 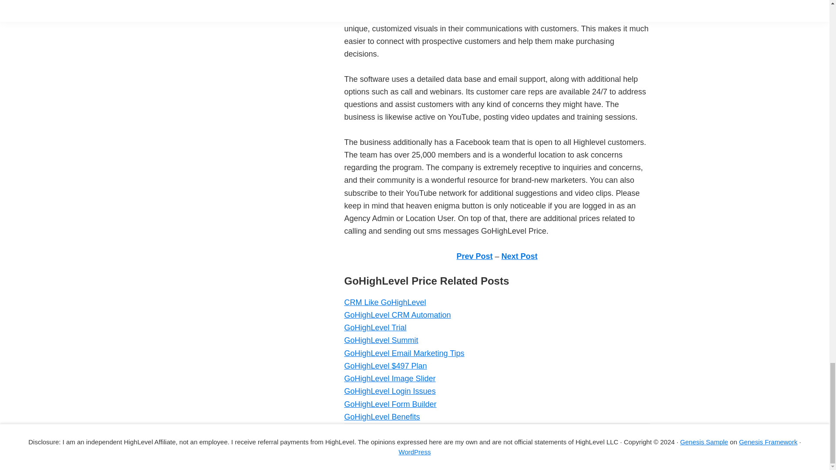 What do you see at coordinates (381, 417) in the screenshot?
I see `GoHighLevel Benefits` at bounding box center [381, 417].